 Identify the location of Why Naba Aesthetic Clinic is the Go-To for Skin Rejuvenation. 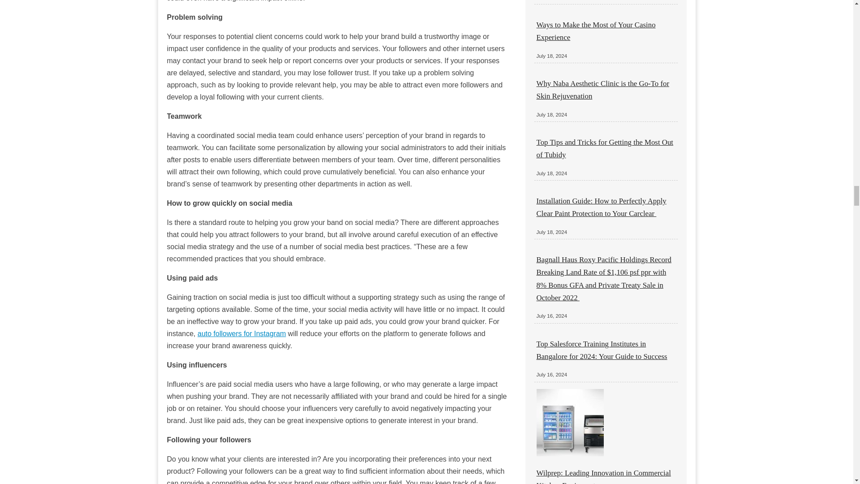
(603, 90).